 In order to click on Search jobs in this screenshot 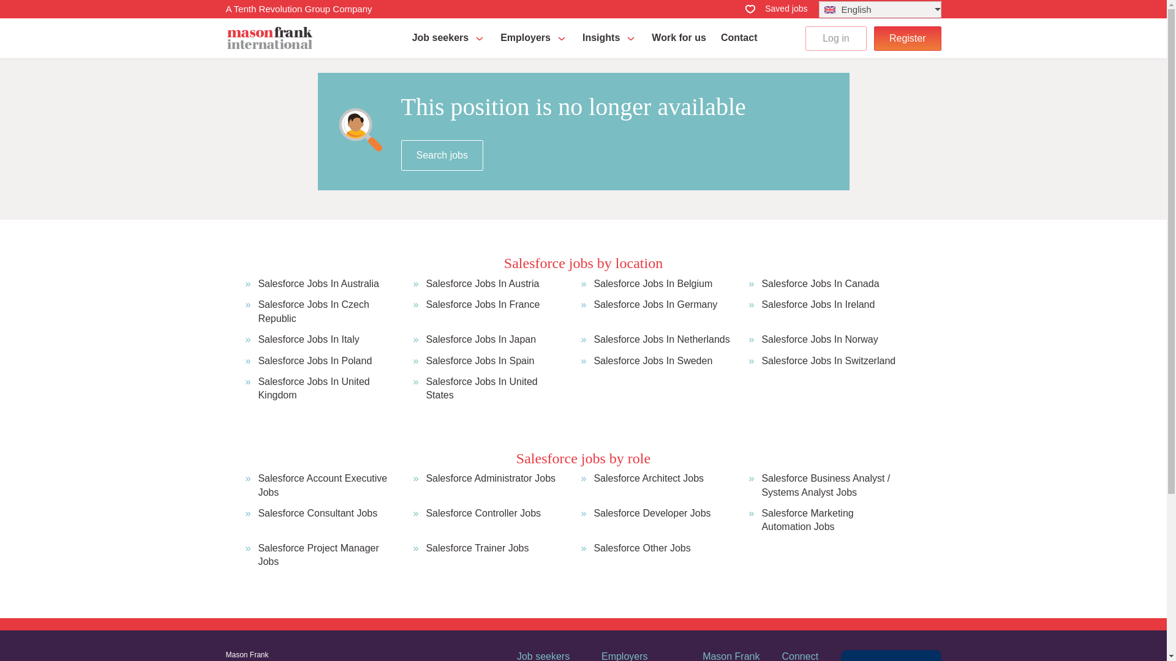, I will do `click(442, 155)`.